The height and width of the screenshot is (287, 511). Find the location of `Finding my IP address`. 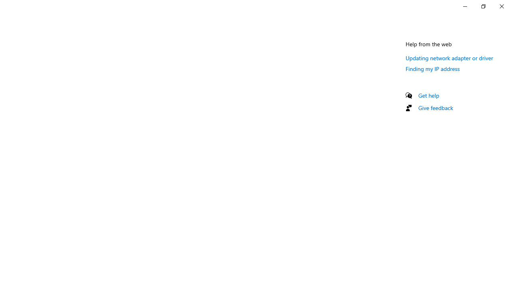

Finding my IP address is located at coordinates (433, 69).